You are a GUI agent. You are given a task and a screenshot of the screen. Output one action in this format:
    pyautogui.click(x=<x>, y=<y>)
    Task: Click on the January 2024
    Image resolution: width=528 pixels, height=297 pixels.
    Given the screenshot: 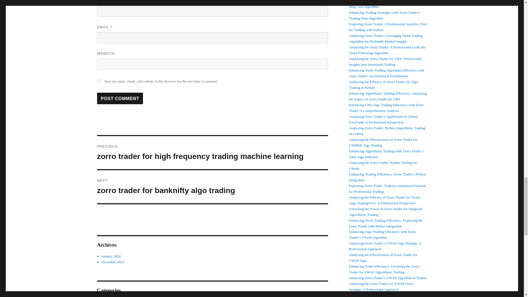 What is the action you would take?
    pyautogui.click(x=120, y=98)
    